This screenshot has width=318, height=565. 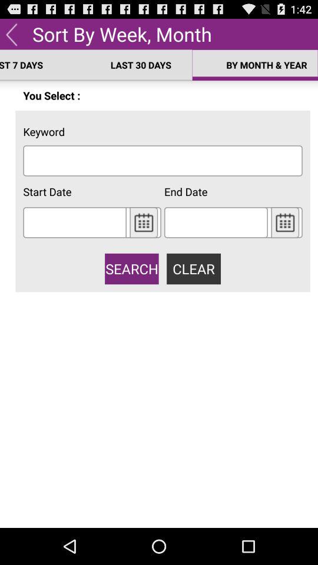 What do you see at coordinates (74, 222) in the screenshot?
I see `pick start date` at bounding box center [74, 222].